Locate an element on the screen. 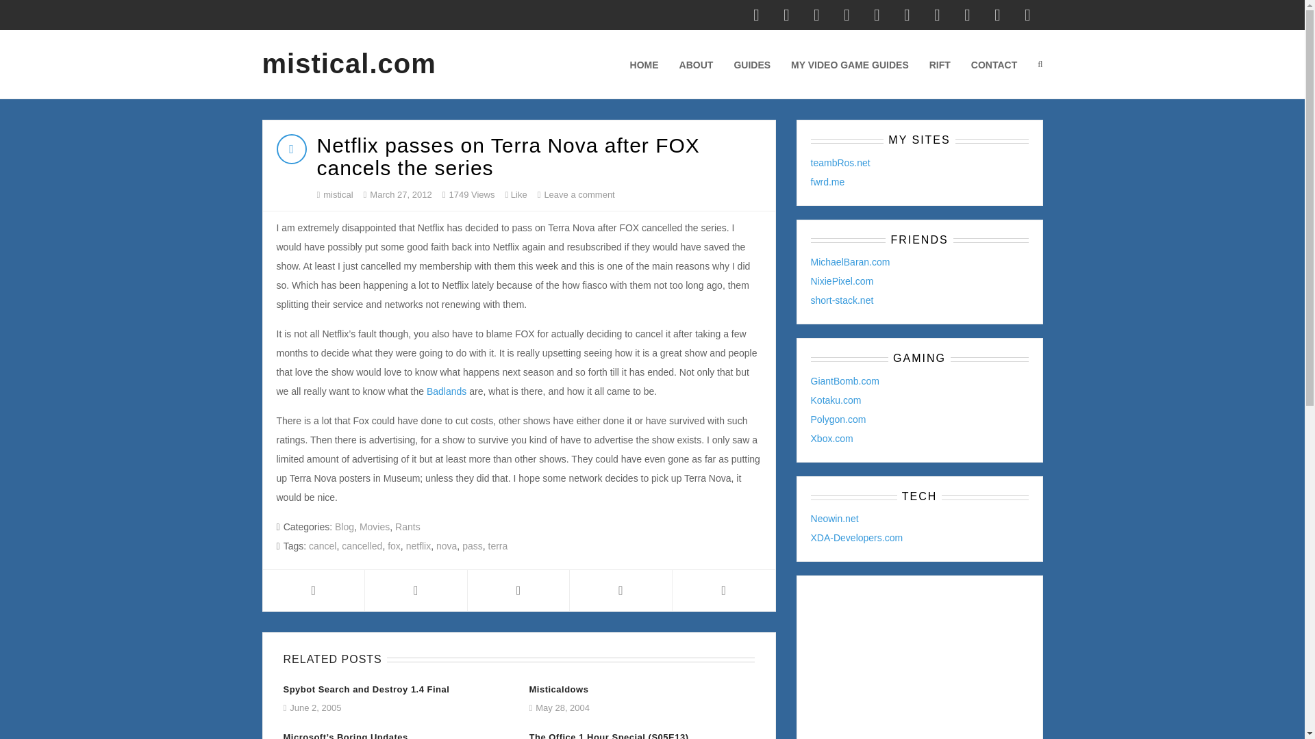 The image size is (1315, 739). Rants is located at coordinates (408, 527).